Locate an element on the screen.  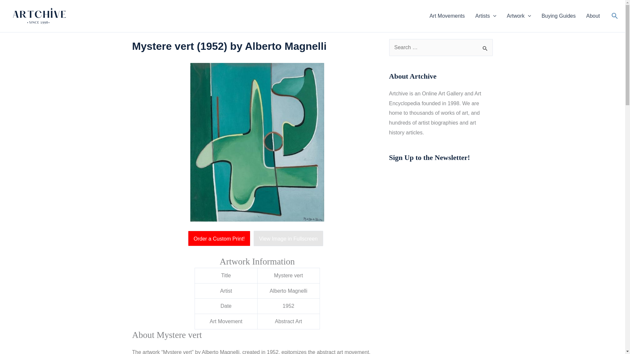
Order a Custom Print! is located at coordinates (220, 239).